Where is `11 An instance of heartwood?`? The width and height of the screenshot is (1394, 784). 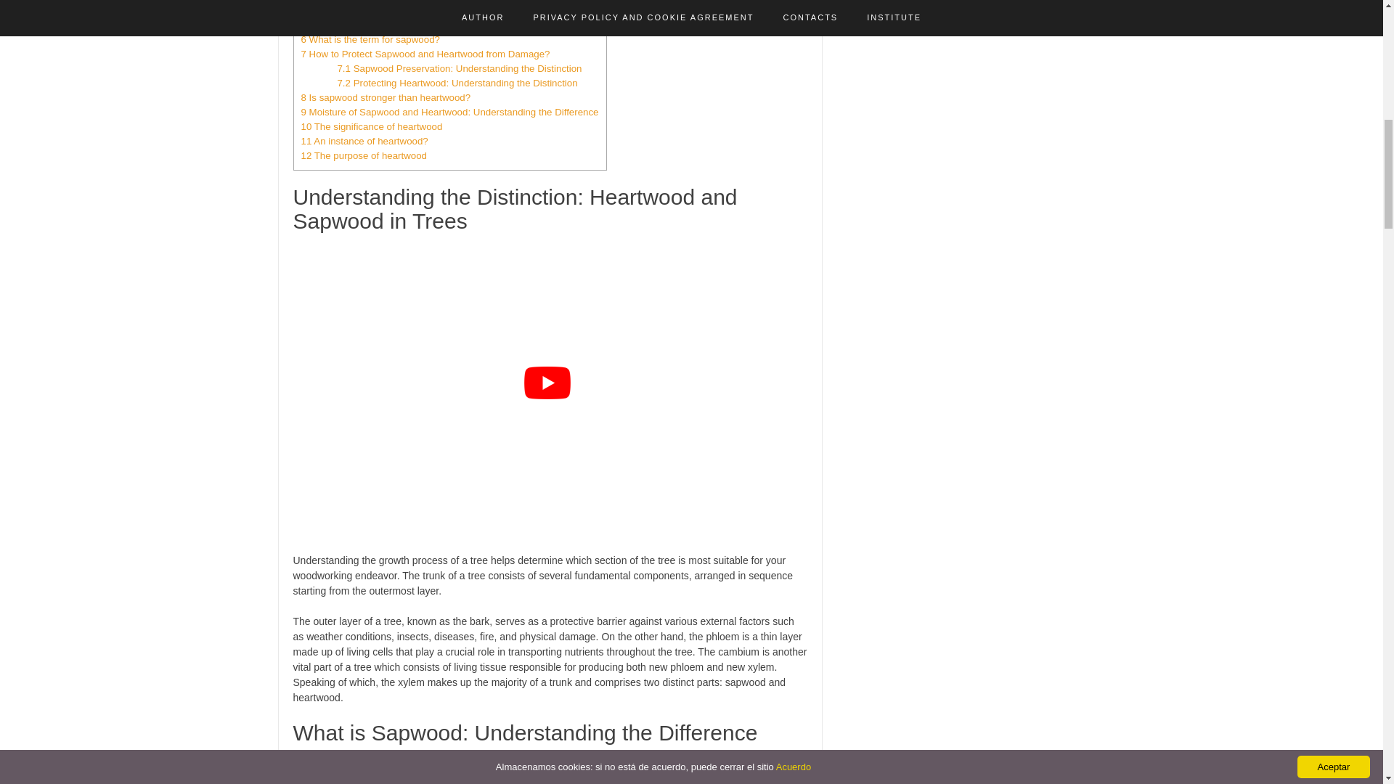
11 An instance of heartwood? is located at coordinates (364, 141).